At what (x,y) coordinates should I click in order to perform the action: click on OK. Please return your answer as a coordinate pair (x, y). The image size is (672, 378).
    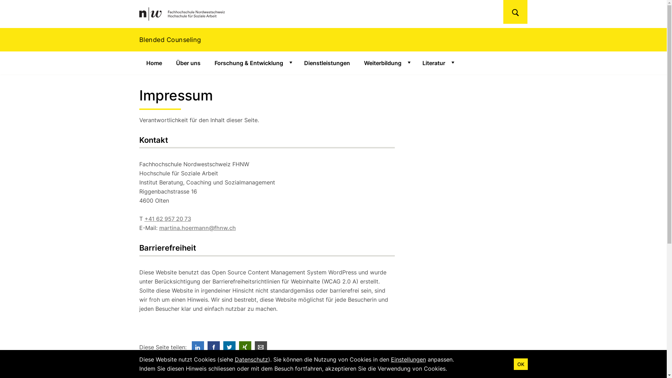
    Looking at the image, I should click on (521, 364).